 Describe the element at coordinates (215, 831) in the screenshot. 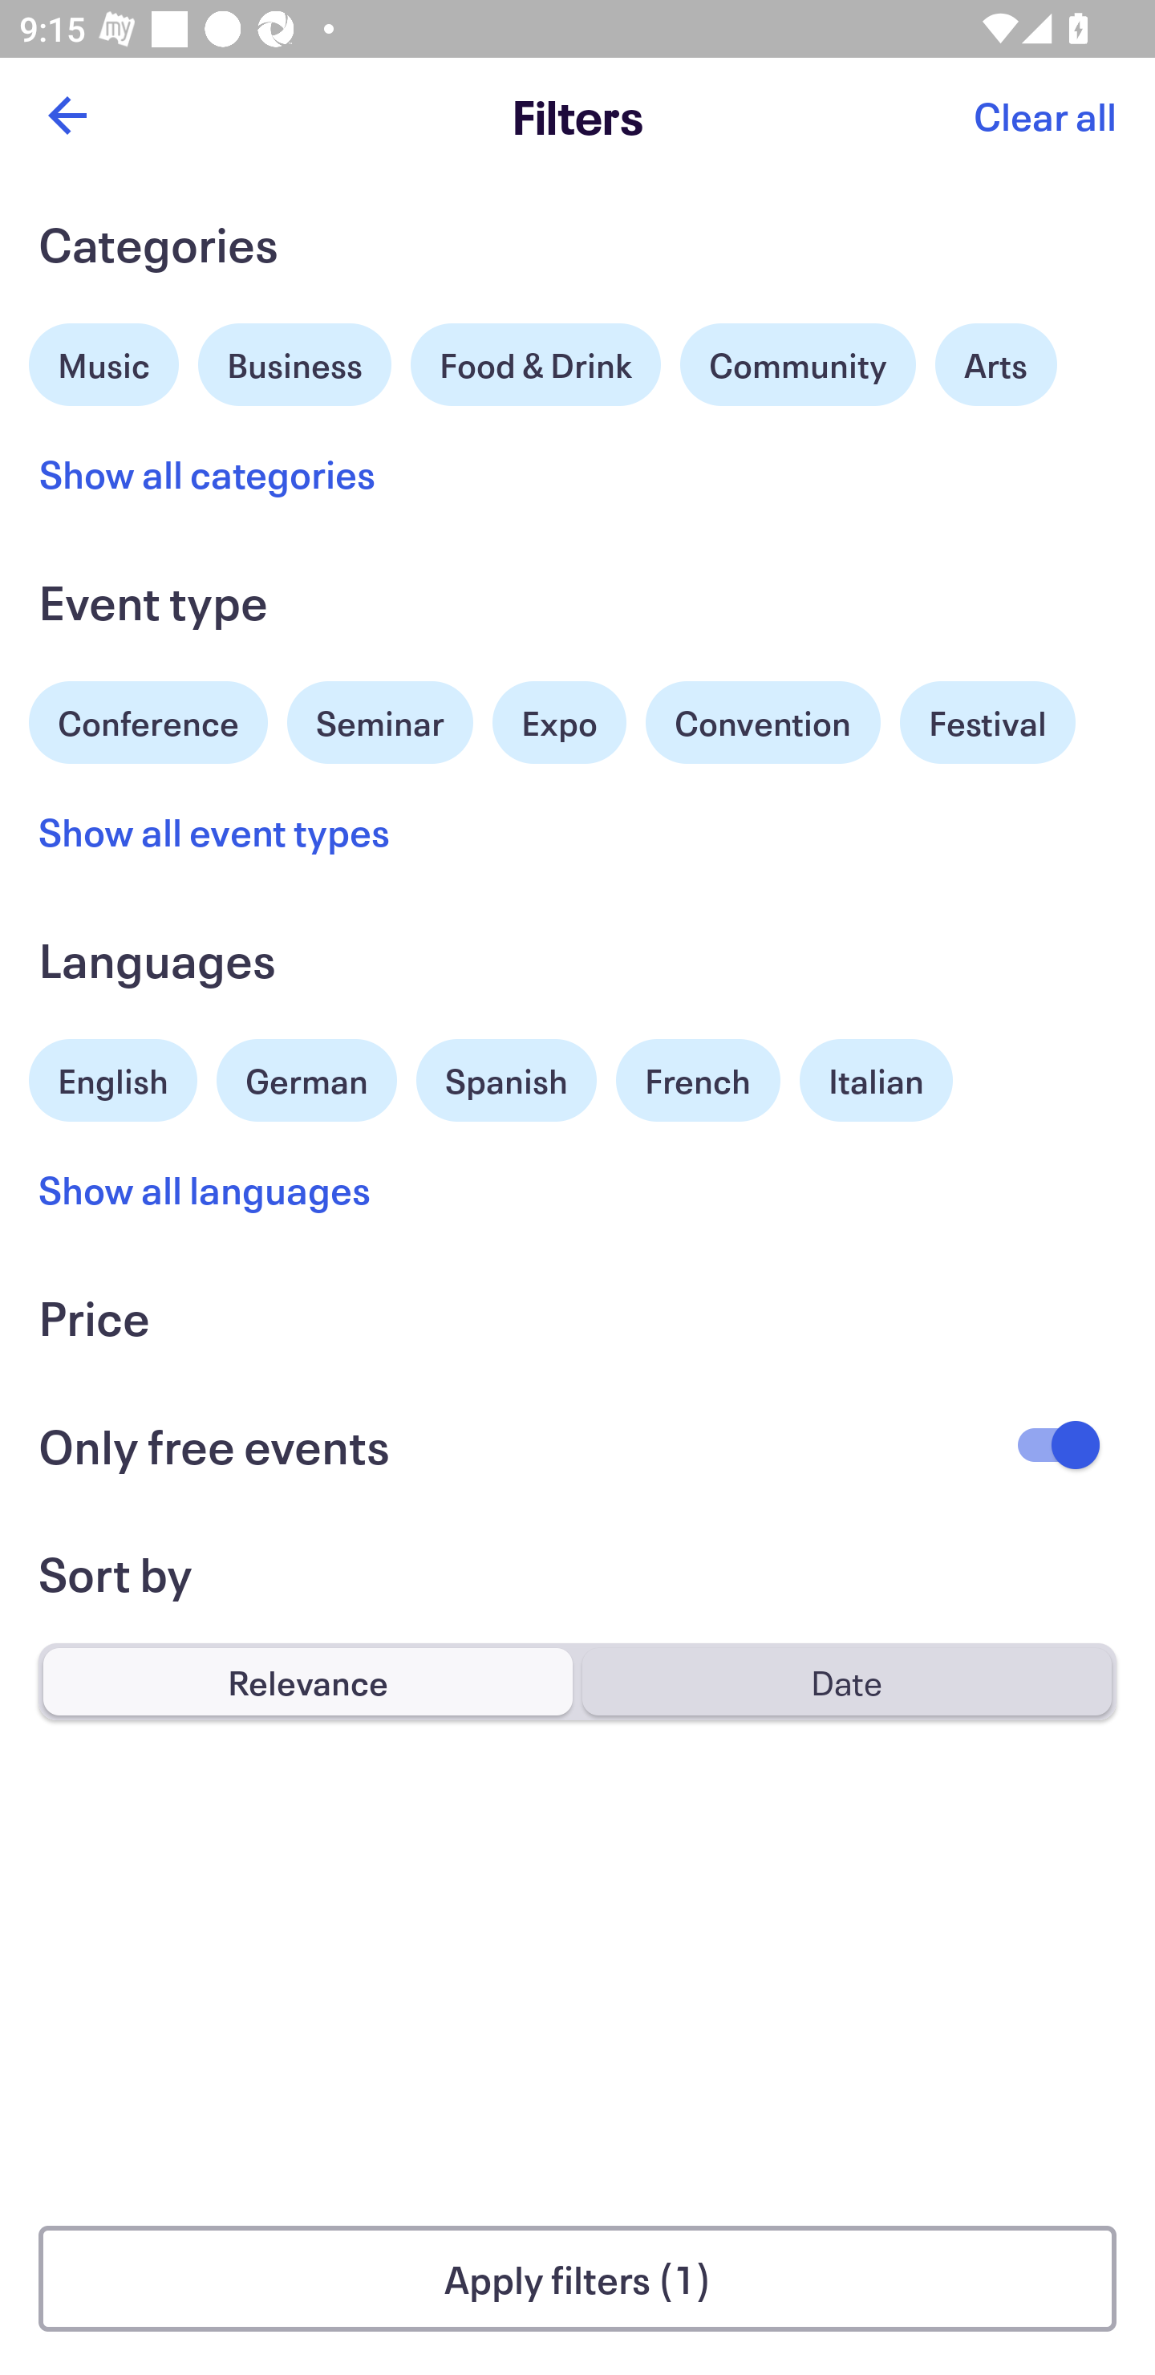

I see `Show all event types` at that location.